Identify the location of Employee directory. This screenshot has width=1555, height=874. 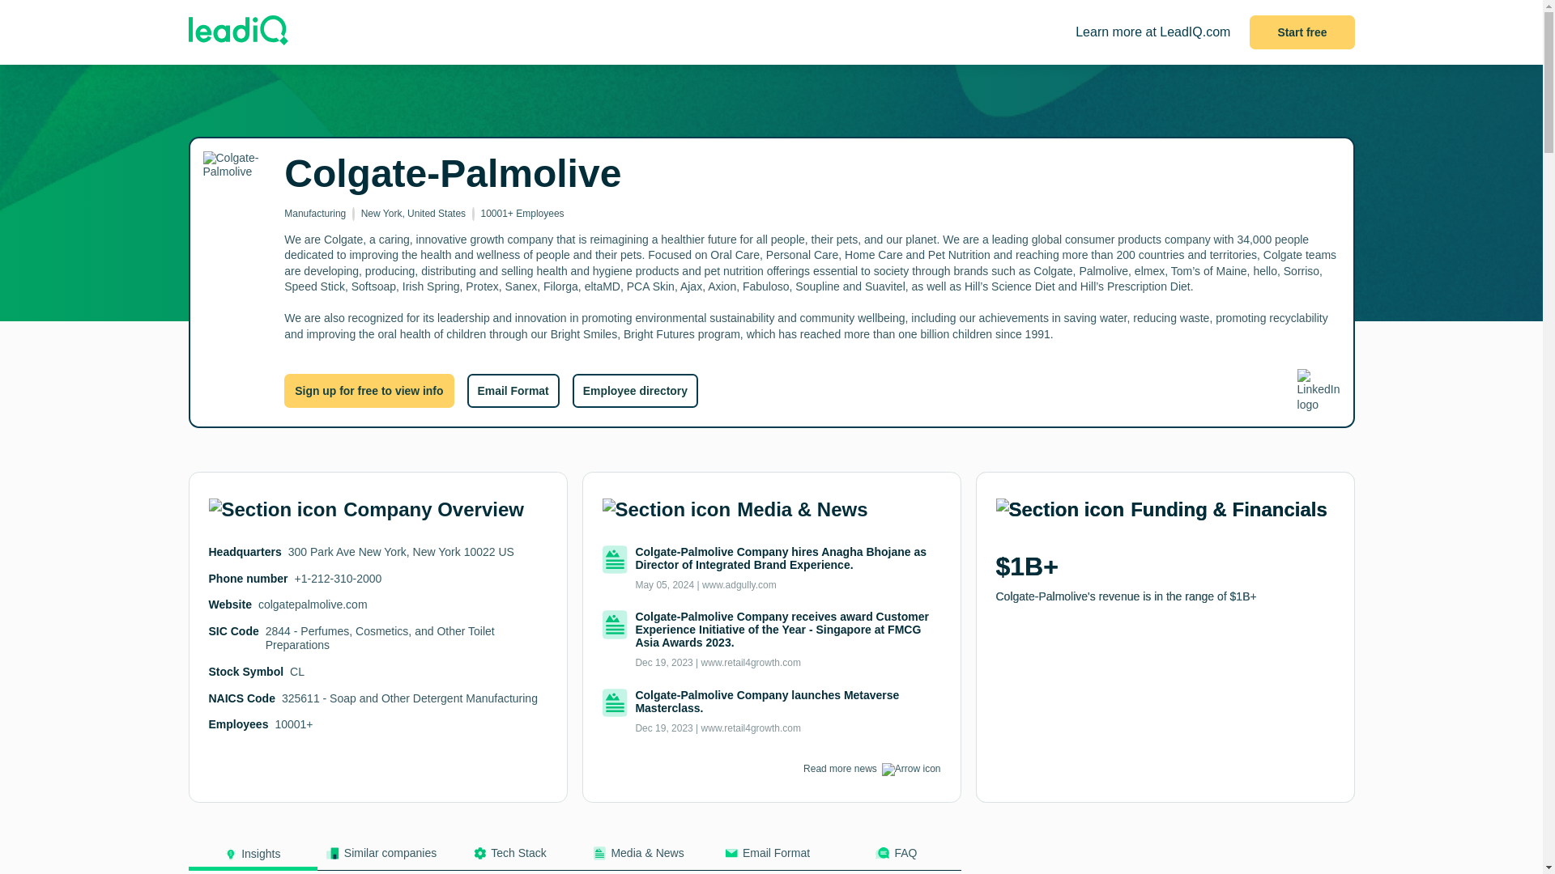
(635, 391).